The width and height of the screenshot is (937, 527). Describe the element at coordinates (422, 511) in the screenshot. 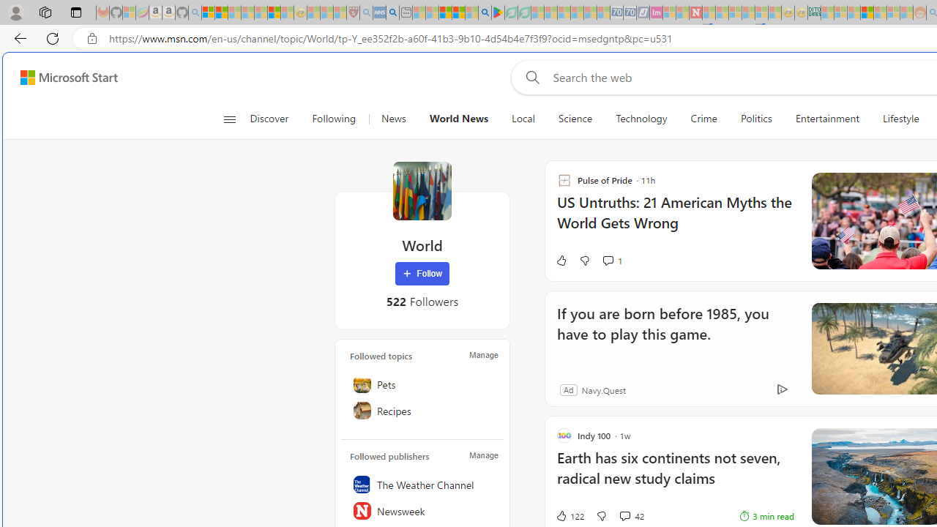

I see `Newsweek` at that location.